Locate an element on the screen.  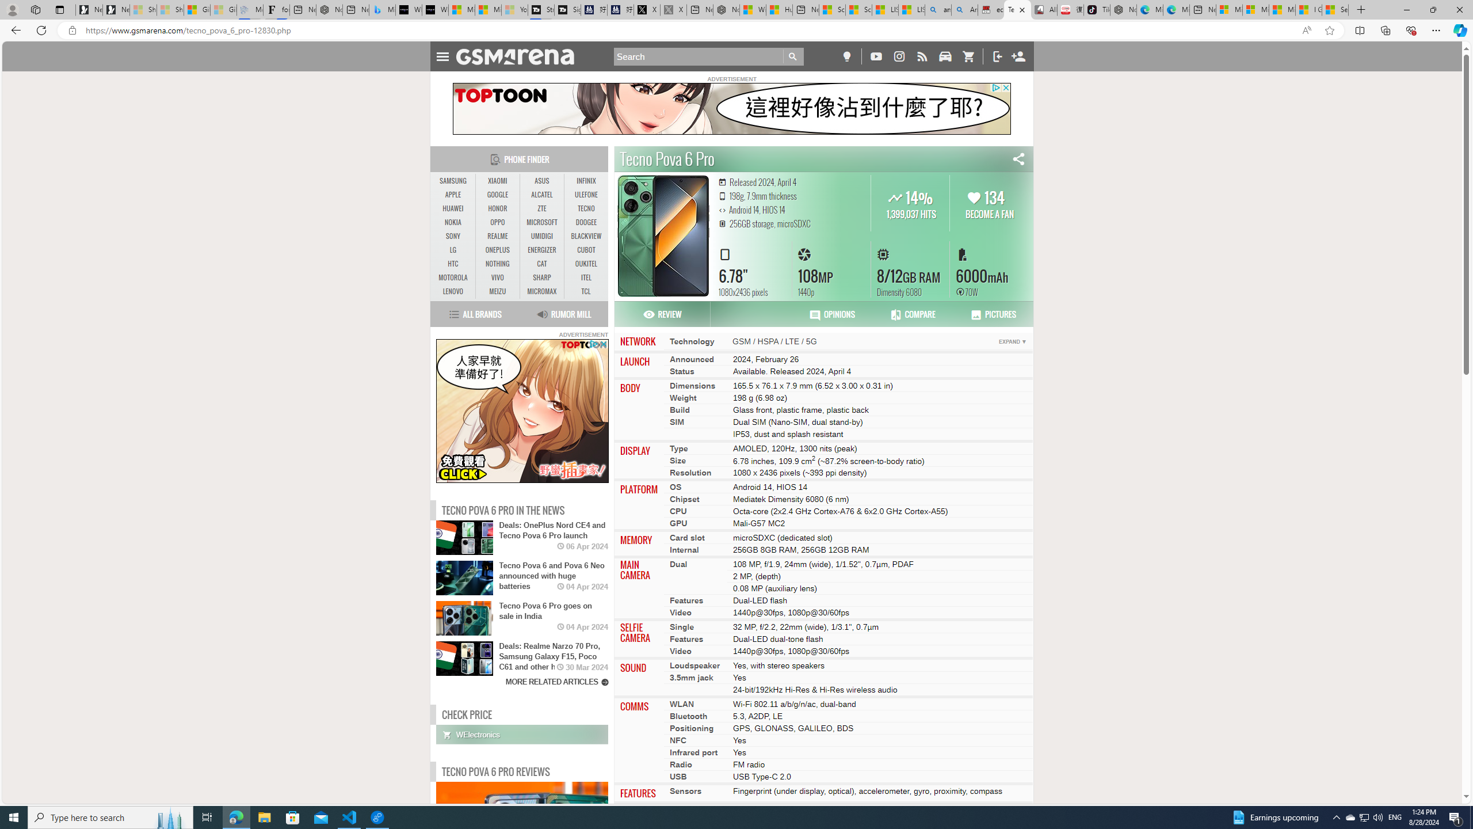
LENOVO is located at coordinates (453, 291).